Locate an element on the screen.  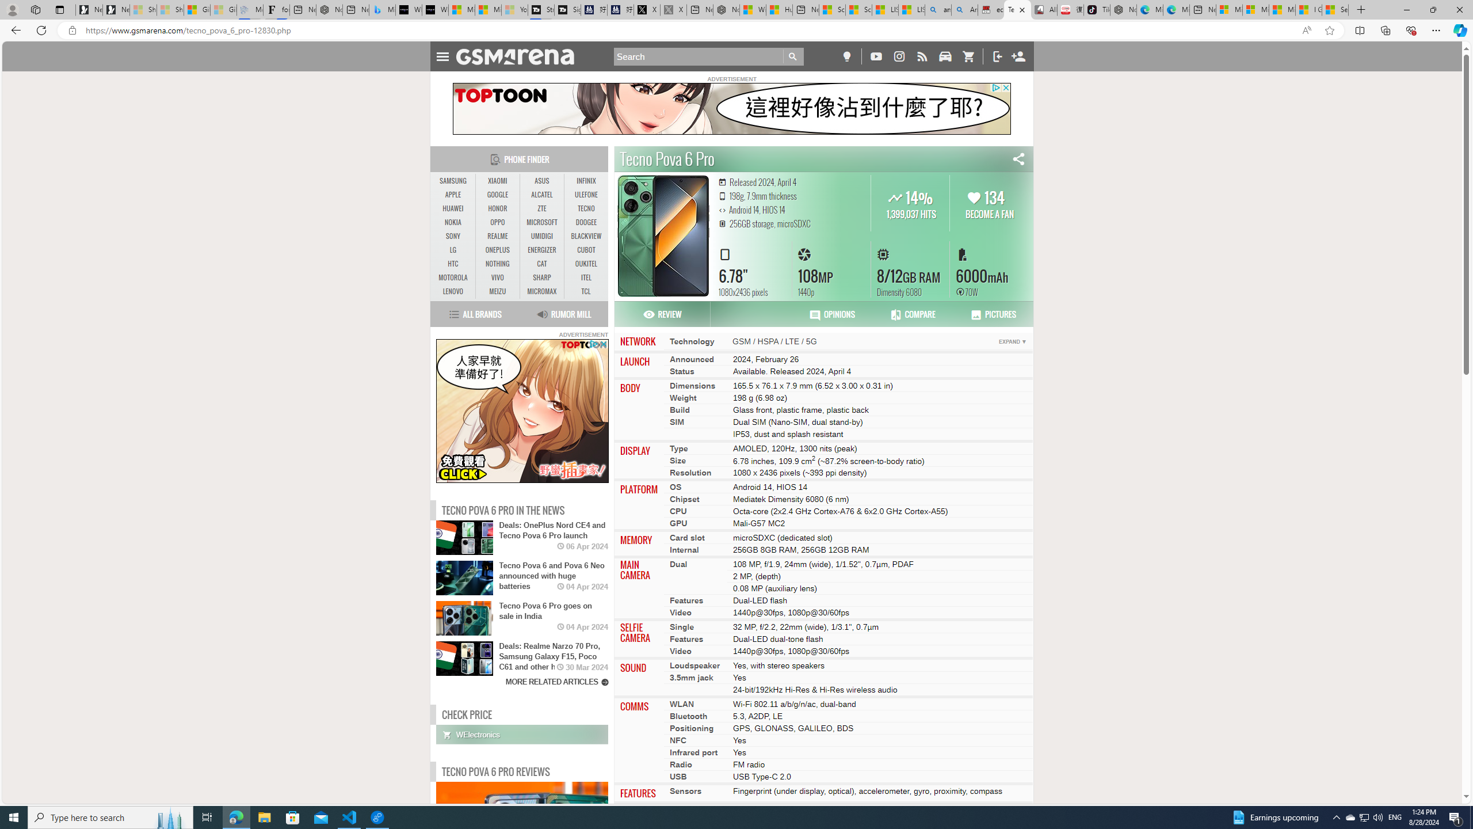
LENOVO is located at coordinates (453, 291).